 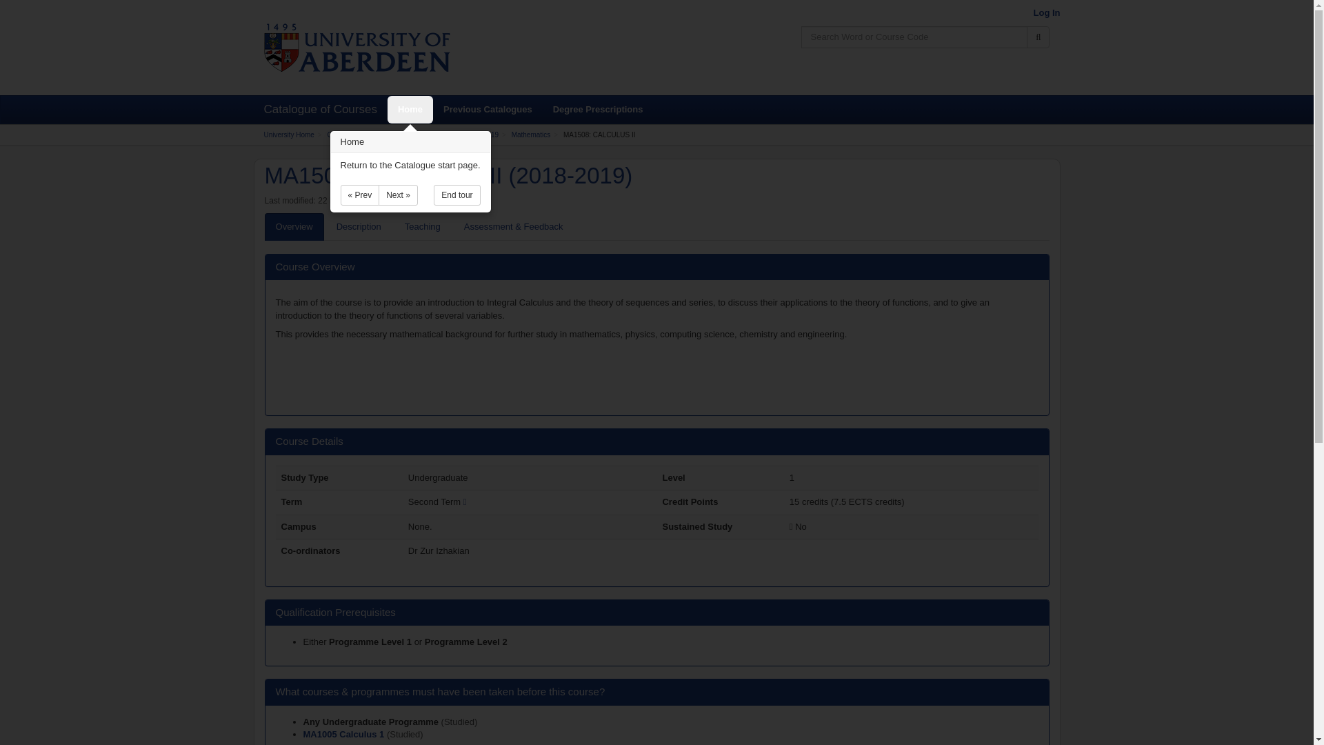 What do you see at coordinates (488, 110) in the screenshot?
I see `Previous Catalogues` at bounding box center [488, 110].